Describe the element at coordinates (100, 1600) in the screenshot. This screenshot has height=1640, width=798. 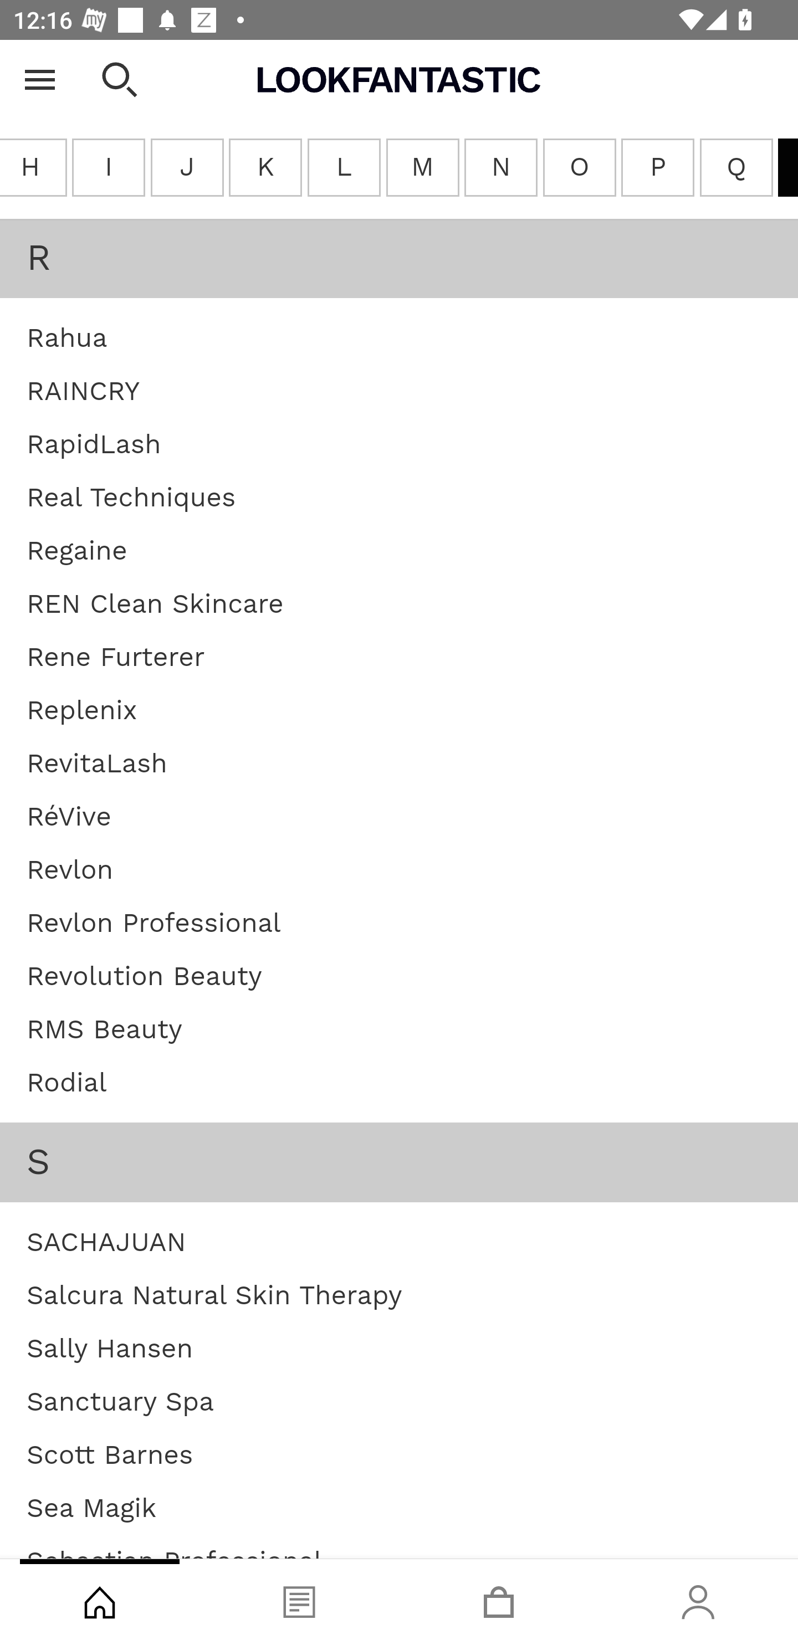
I see `Shop, tab, 1 of 4` at that location.